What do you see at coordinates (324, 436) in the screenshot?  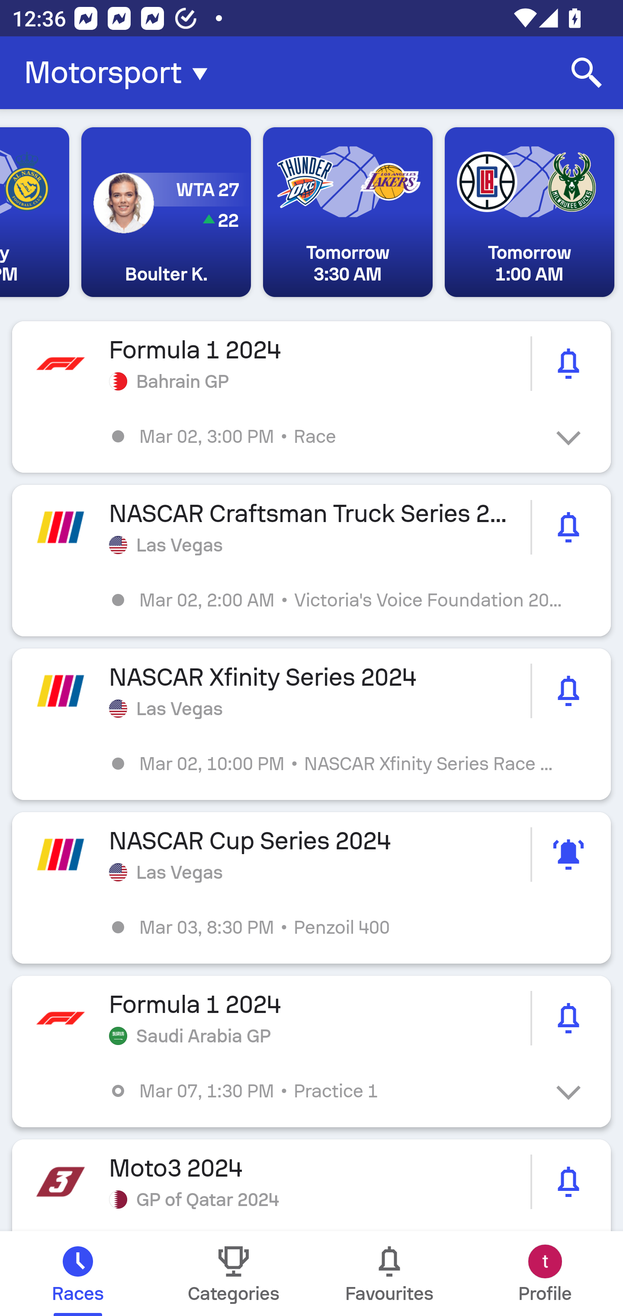 I see `Mar 02, 3:00 PM • Race` at bounding box center [324, 436].